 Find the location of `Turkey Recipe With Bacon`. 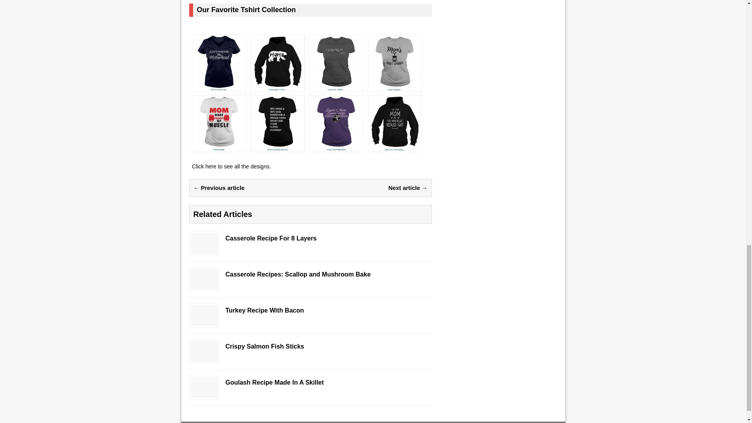

Turkey Recipe With Bacon is located at coordinates (204, 321).